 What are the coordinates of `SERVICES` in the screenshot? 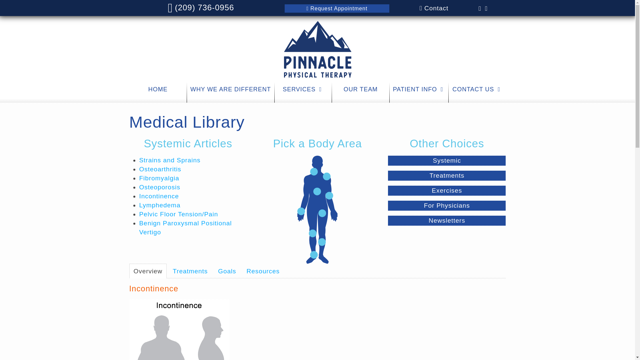 It's located at (303, 93).